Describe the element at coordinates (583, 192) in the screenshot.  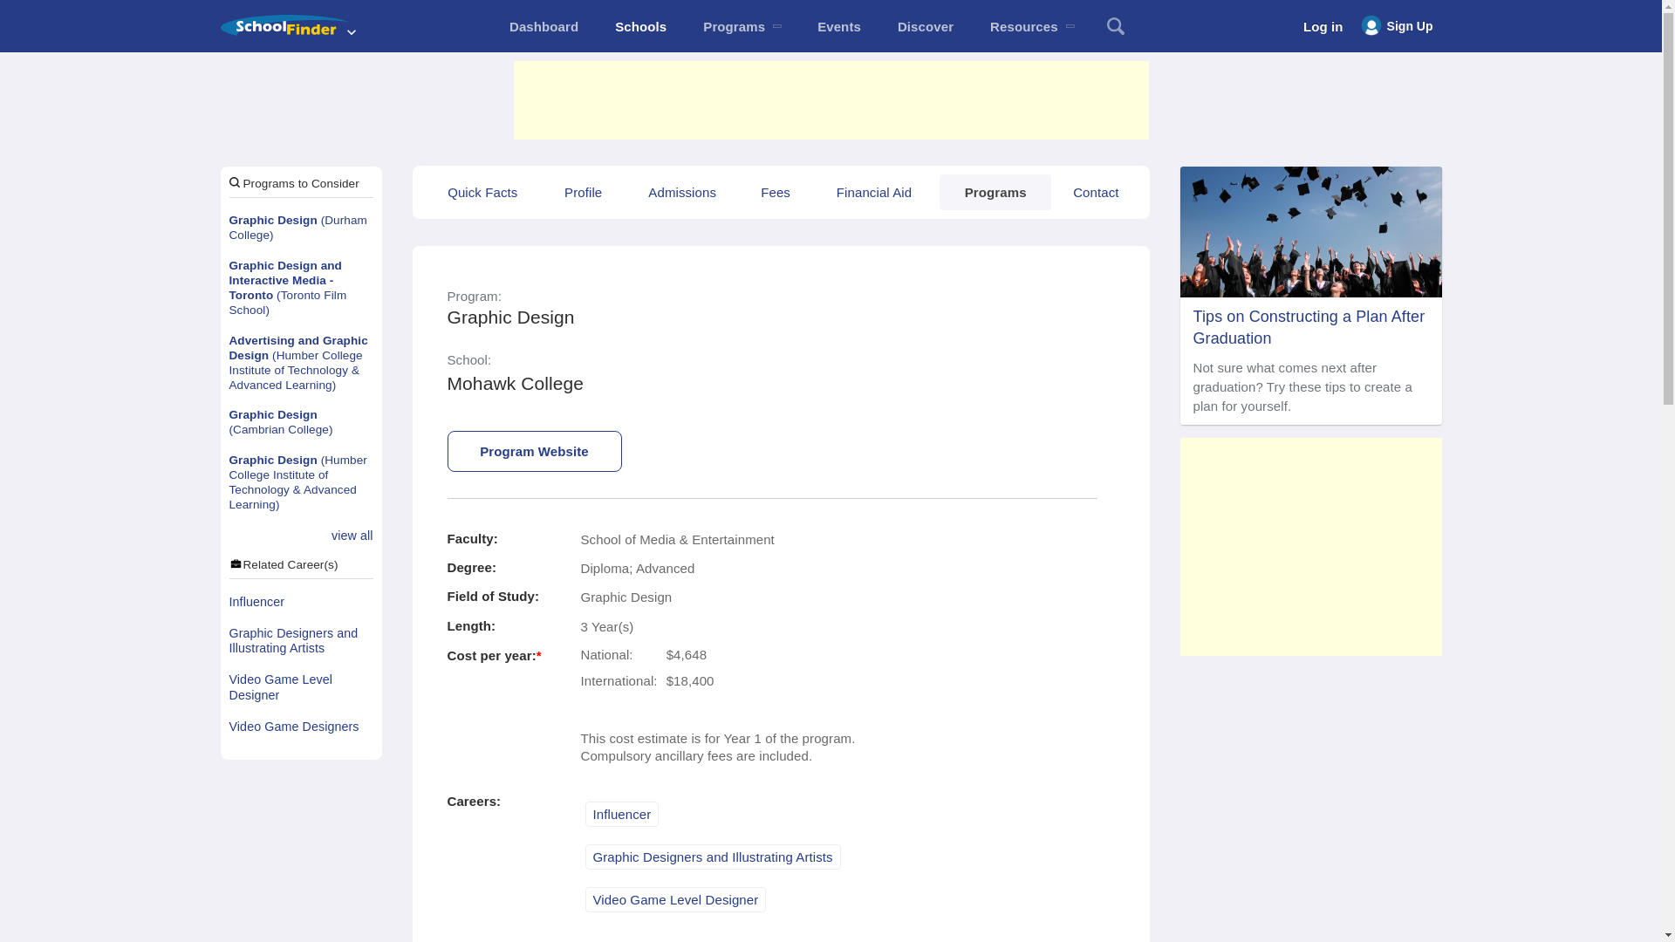
I see `Profile` at that location.